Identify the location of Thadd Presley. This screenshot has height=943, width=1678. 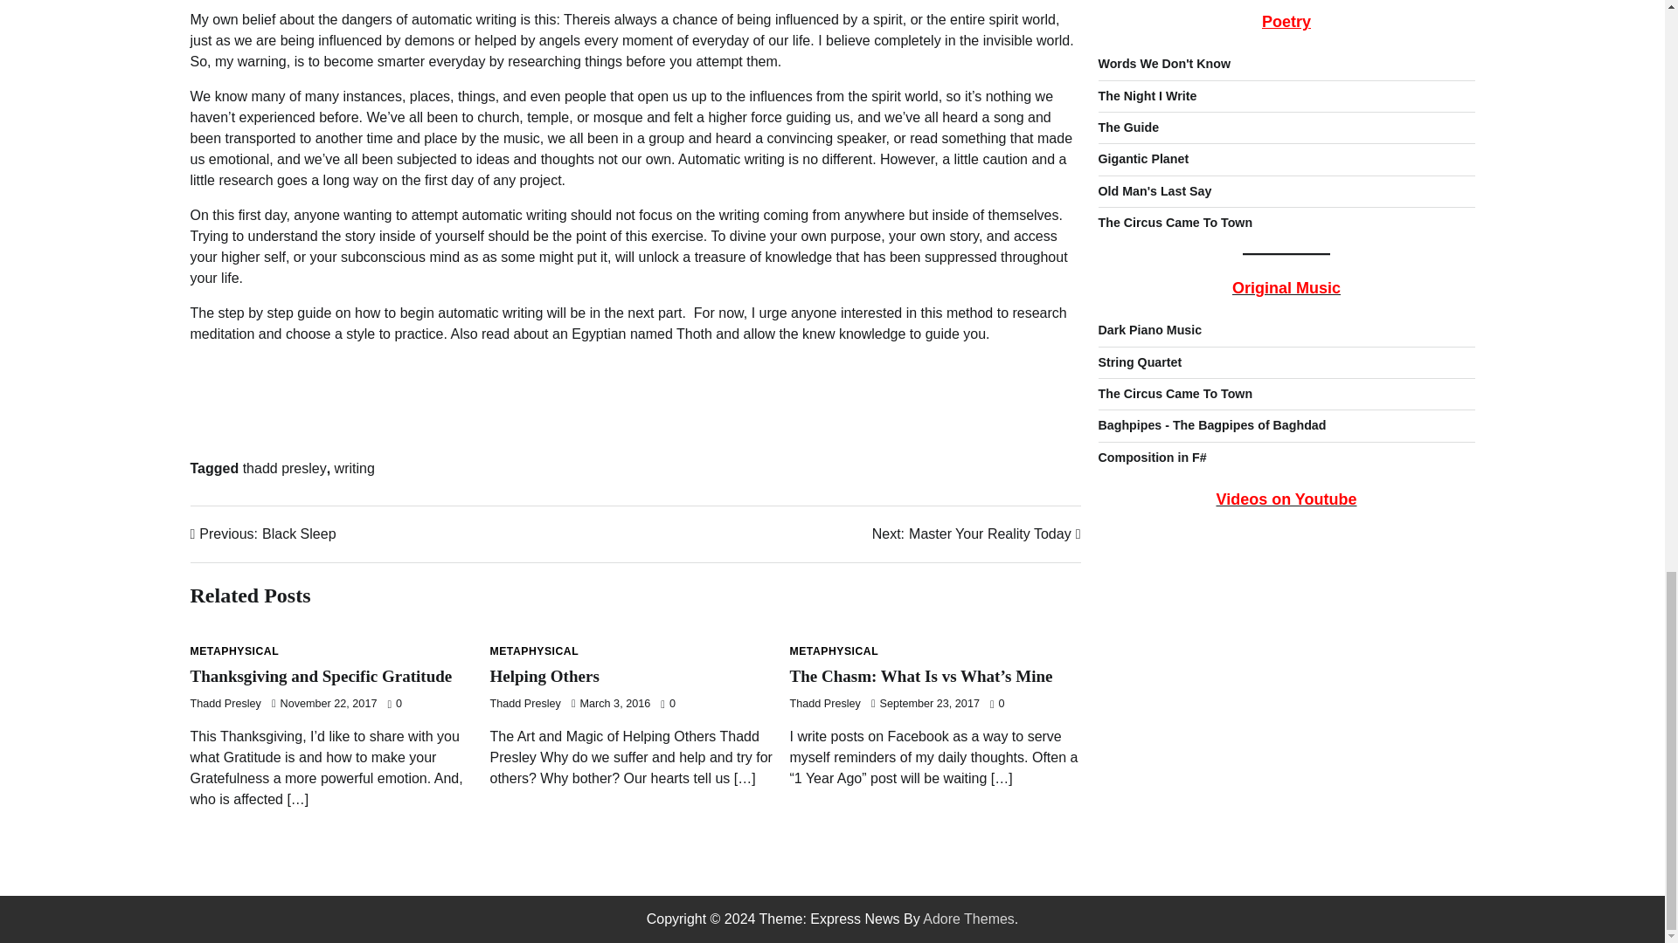
(1148, 112).